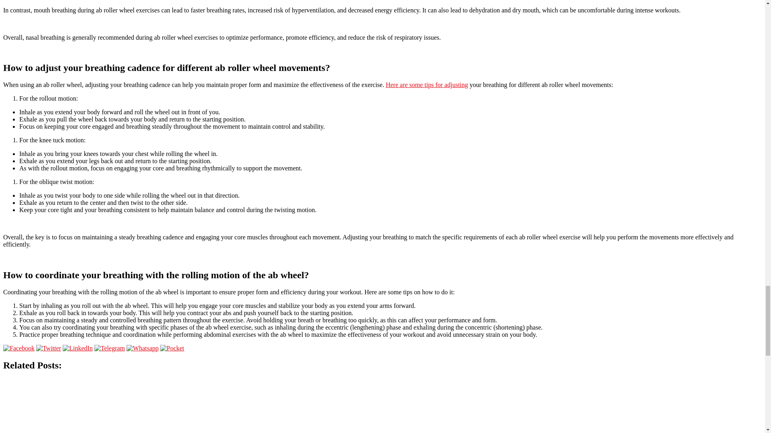  What do you see at coordinates (427, 85) in the screenshot?
I see `Here are some tips for adjusting` at bounding box center [427, 85].